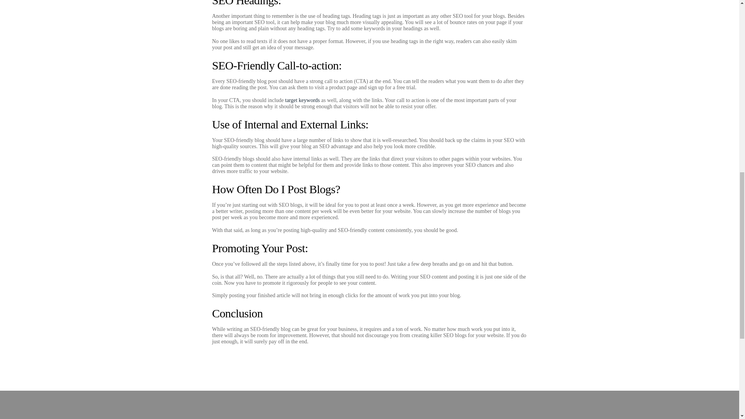 This screenshot has width=745, height=419. What do you see at coordinates (92, 405) in the screenshot?
I see `Call` at bounding box center [92, 405].